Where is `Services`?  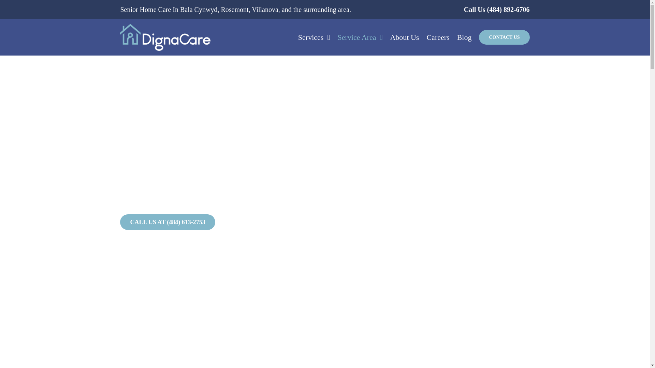 Services is located at coordinates (314, 37).